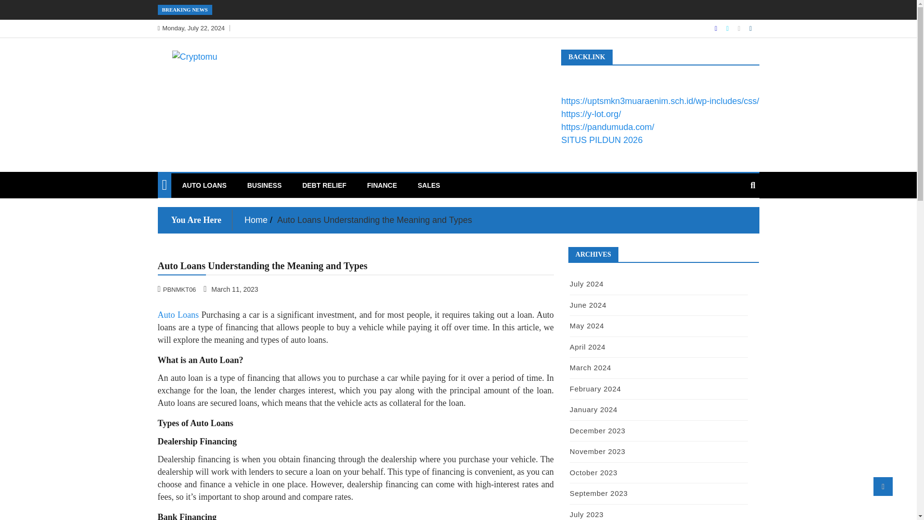 The image size is (924, 520). What do you see at coordinates (382, 185) in the screenshot?
I see `FINANCE` at bounding box center [382, 185].